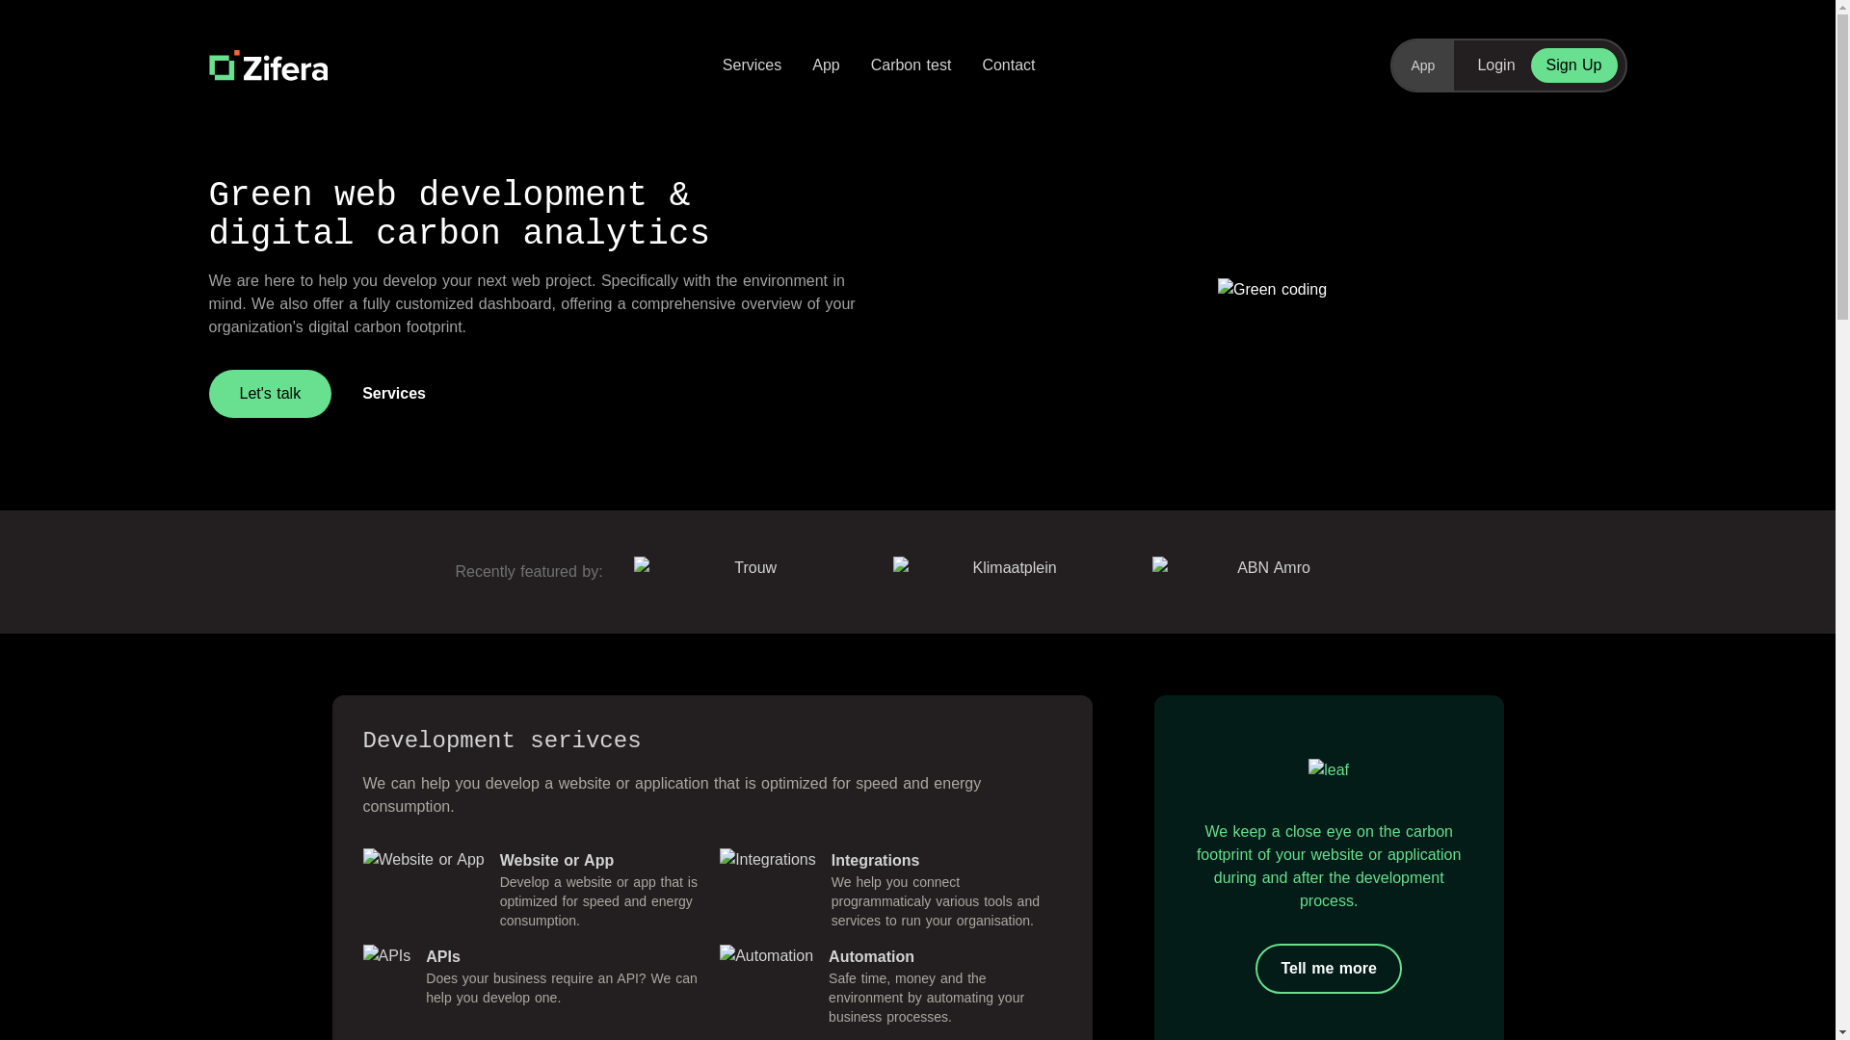  What do you see at coordinates (752, 65) in the screenshot?
I see `Services` at bounding box center [752, 65].